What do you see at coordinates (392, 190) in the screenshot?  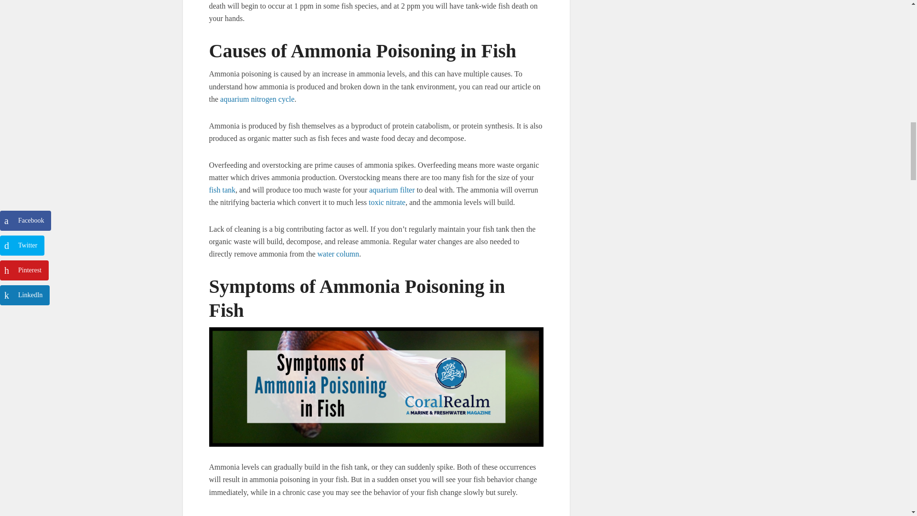 I see `aquarium filter` at bounding box center [392, 190].